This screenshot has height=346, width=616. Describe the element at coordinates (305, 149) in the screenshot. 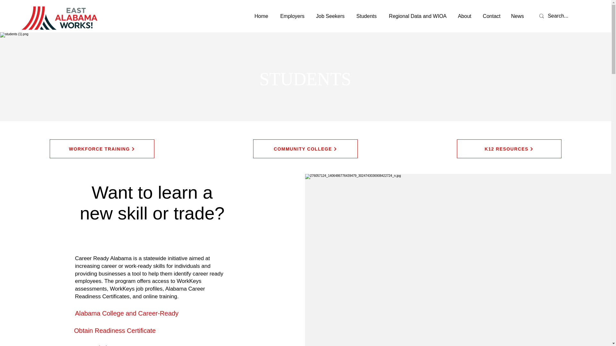

I see `COMMUNITY COLLEGE` at that location.